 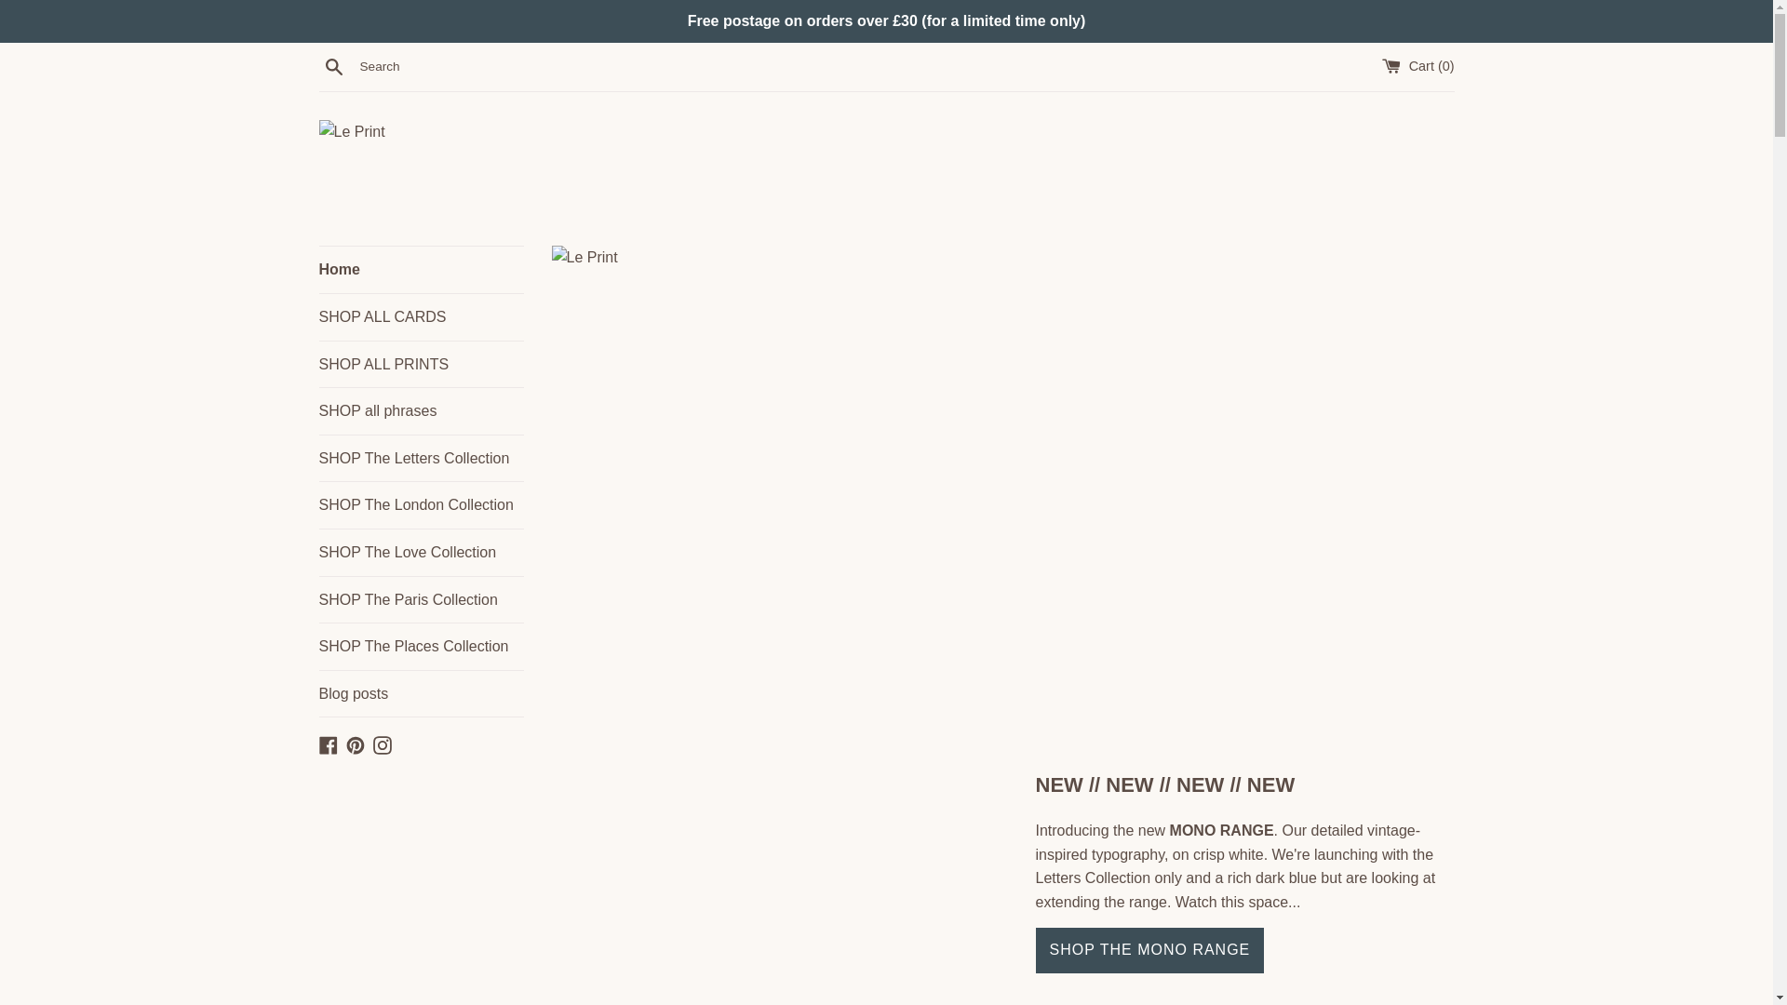 I want to click on SHOP The London Collection, so click(x=421, y=505).